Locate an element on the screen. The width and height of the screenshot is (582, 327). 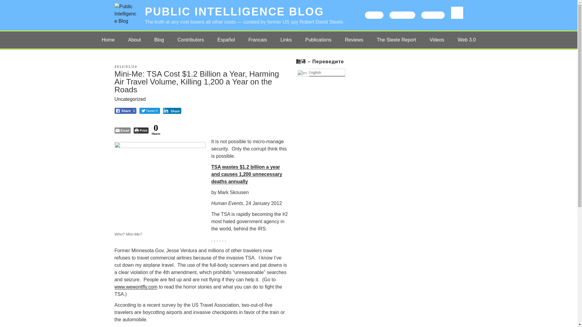
English is located at coordinates (320, 72).